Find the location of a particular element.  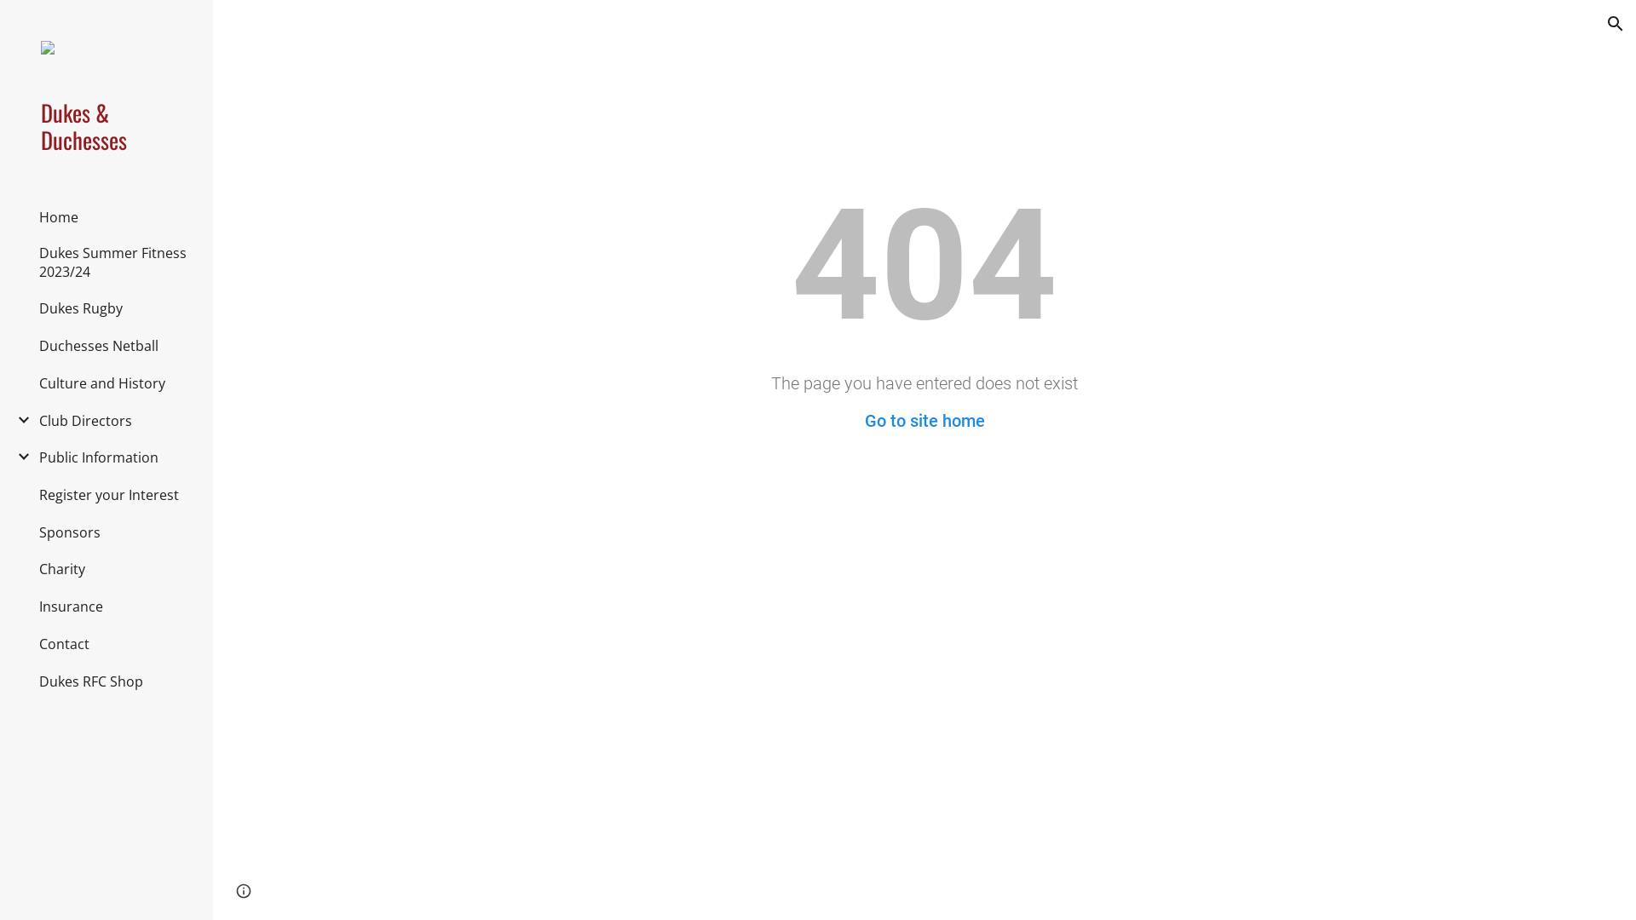

Insurance is located at coordinates (72, 607).